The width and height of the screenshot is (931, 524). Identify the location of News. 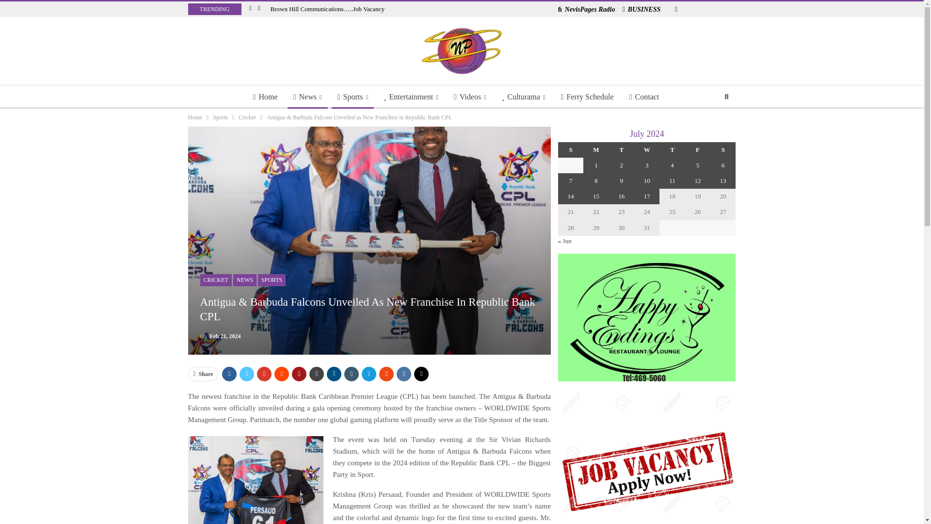
(307, 97).